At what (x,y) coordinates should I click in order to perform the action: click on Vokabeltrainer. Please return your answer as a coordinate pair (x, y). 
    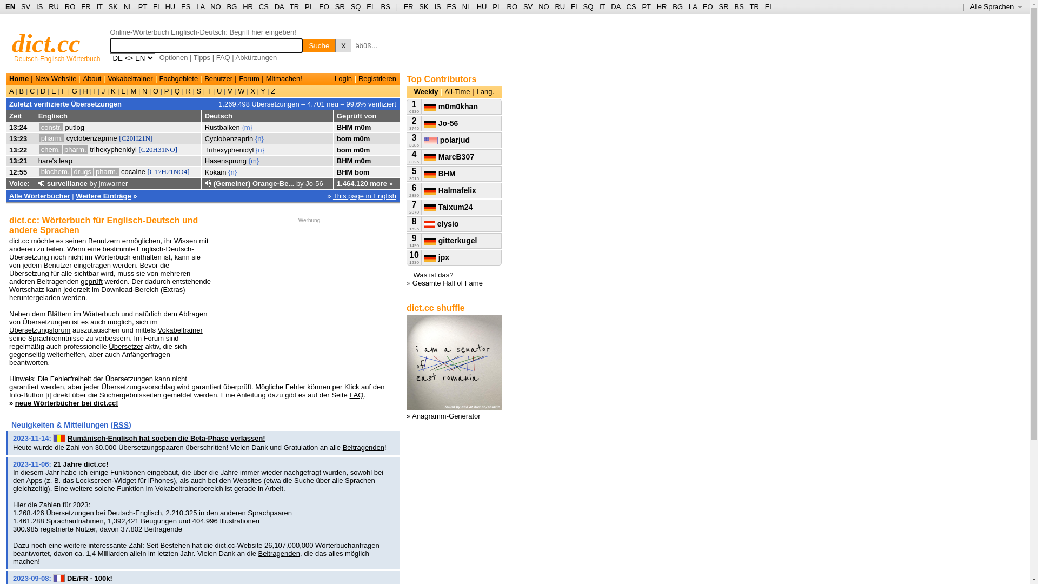
    Looking at the image, I should click on (181, 330).